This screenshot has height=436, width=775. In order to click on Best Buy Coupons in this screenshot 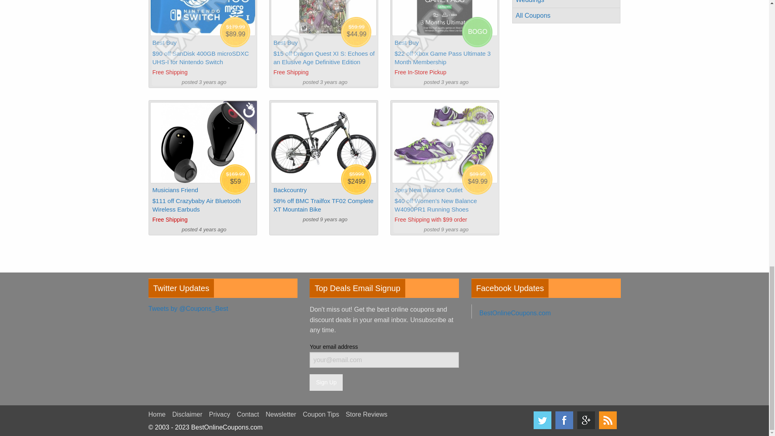, I will do `click(285, 43)`.